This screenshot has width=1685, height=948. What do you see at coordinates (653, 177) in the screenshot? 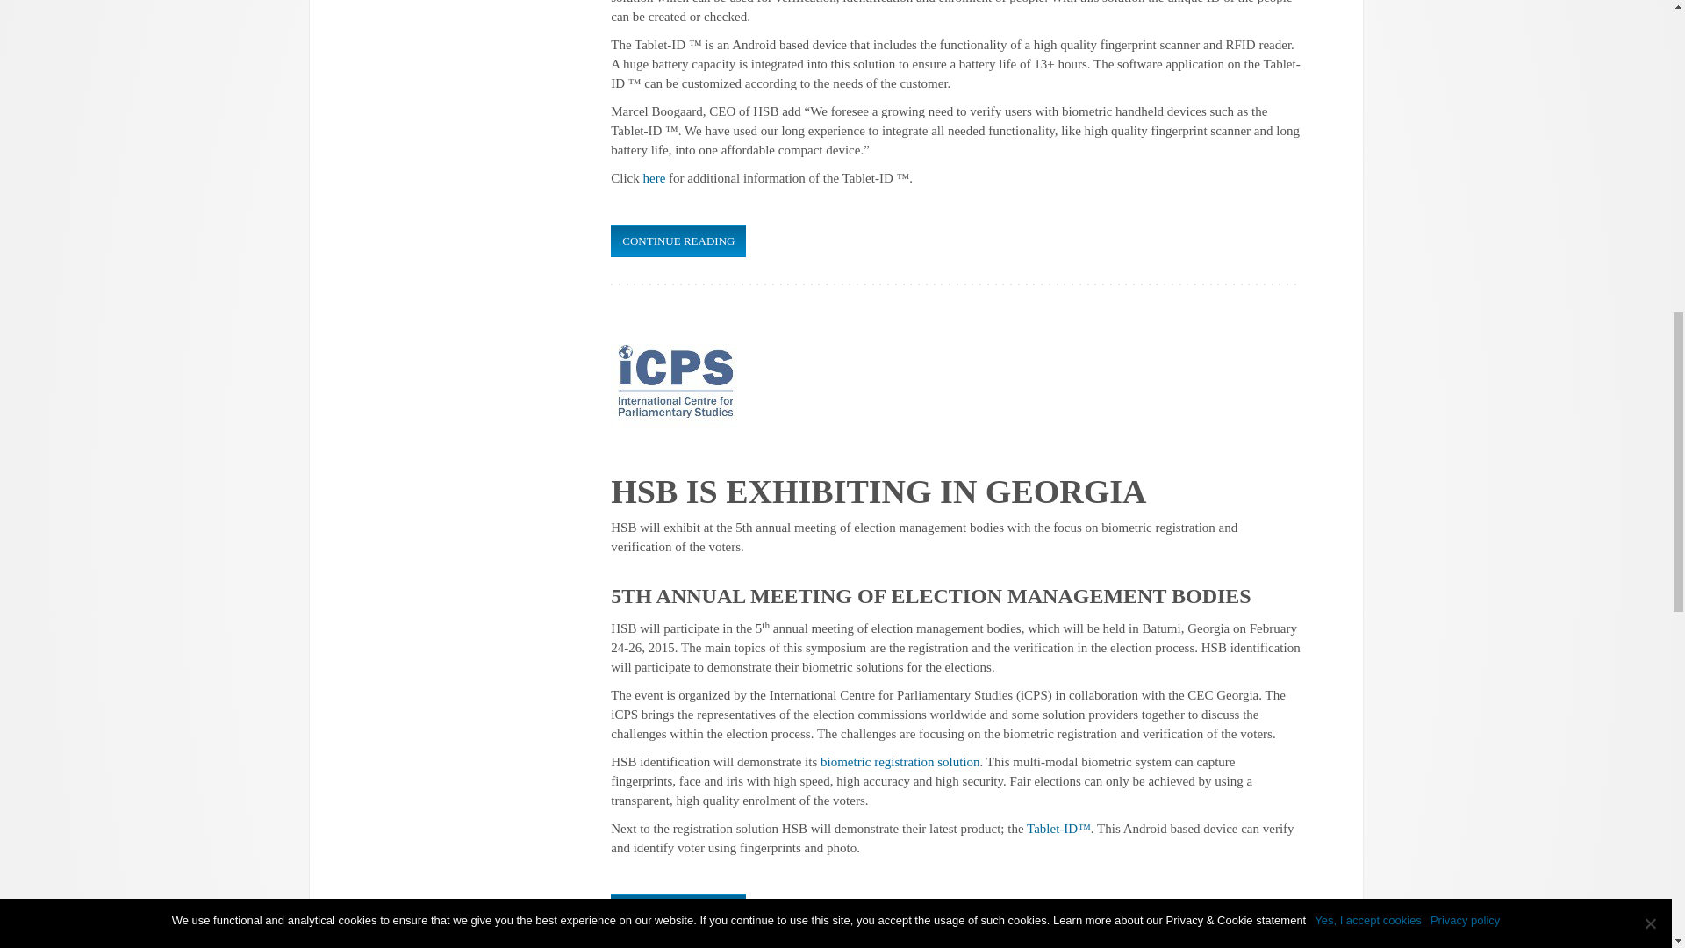
I see `Tablet ID` at bounding box center [653, 177].